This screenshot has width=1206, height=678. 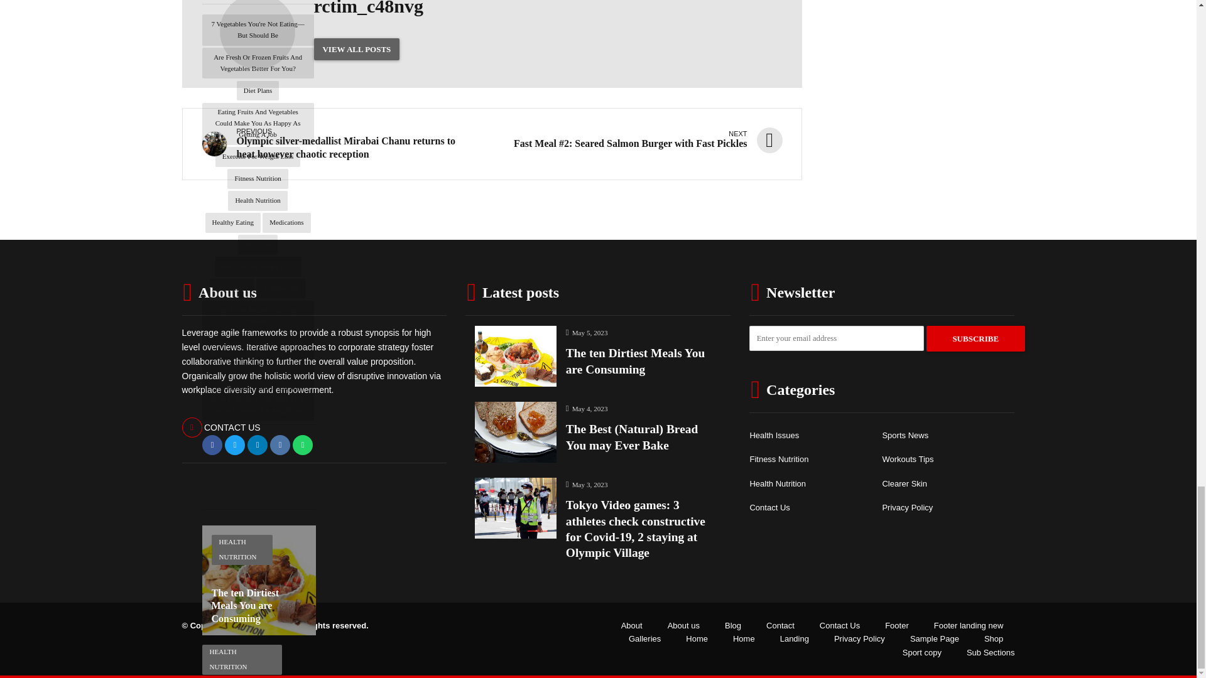 What do you see at coordinates (258, 266) in the screenshot?
I see `Nutrition For Weight Loss` at bounding box center [258, 266].